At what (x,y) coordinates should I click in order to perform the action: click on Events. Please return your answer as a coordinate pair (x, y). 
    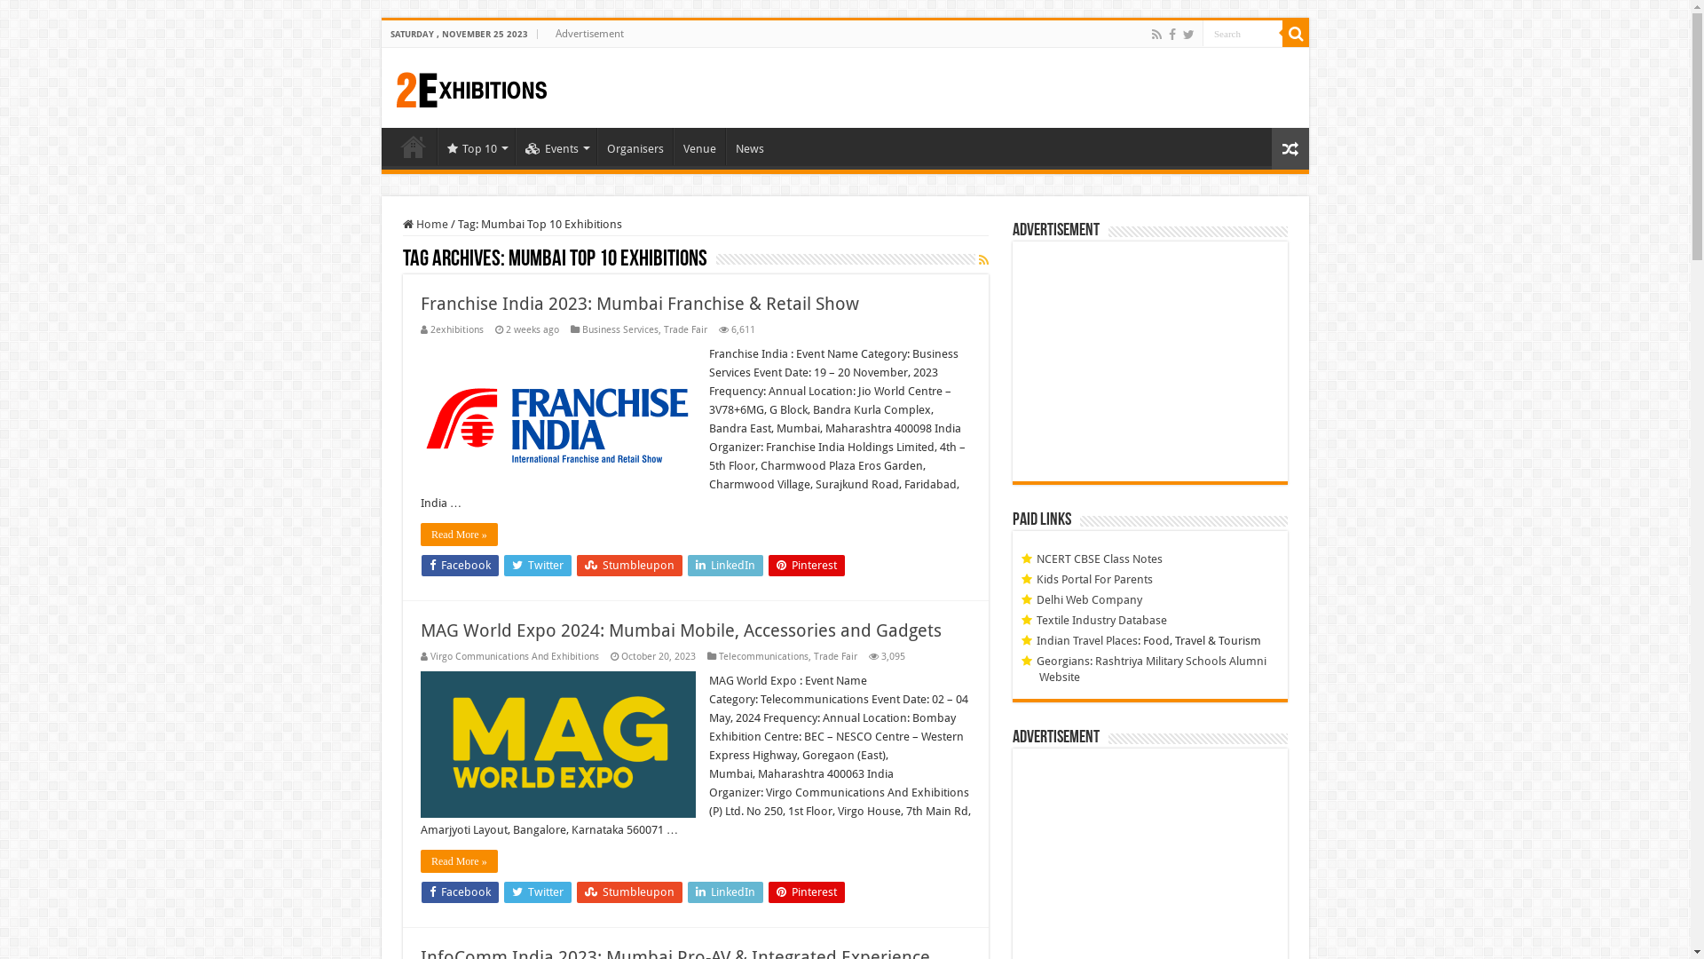
    Looking at the image, I should click on (556, 147).